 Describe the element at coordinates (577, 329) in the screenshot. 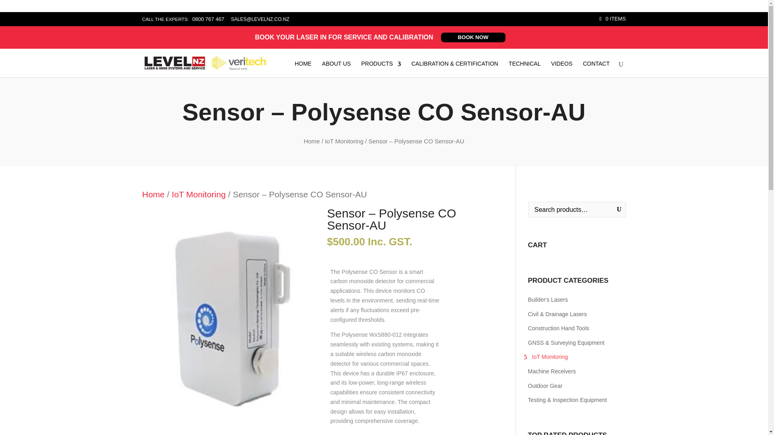

I see `Construction Hand Tools` at that location.